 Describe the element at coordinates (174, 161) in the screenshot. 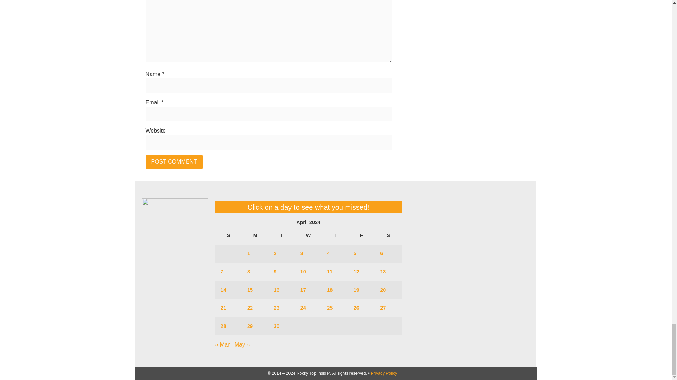

I see `Post Comment` at that location.